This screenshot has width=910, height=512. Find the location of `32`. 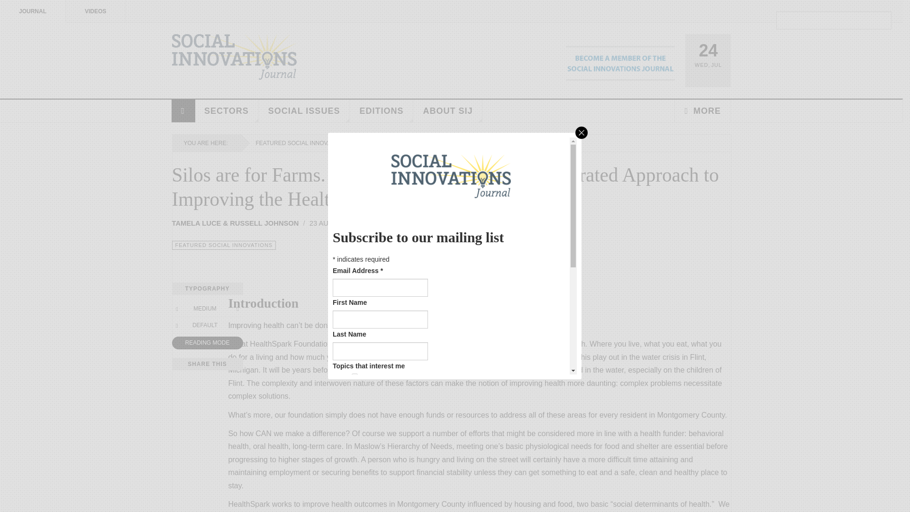

32 is located at coordinates (355, 446).